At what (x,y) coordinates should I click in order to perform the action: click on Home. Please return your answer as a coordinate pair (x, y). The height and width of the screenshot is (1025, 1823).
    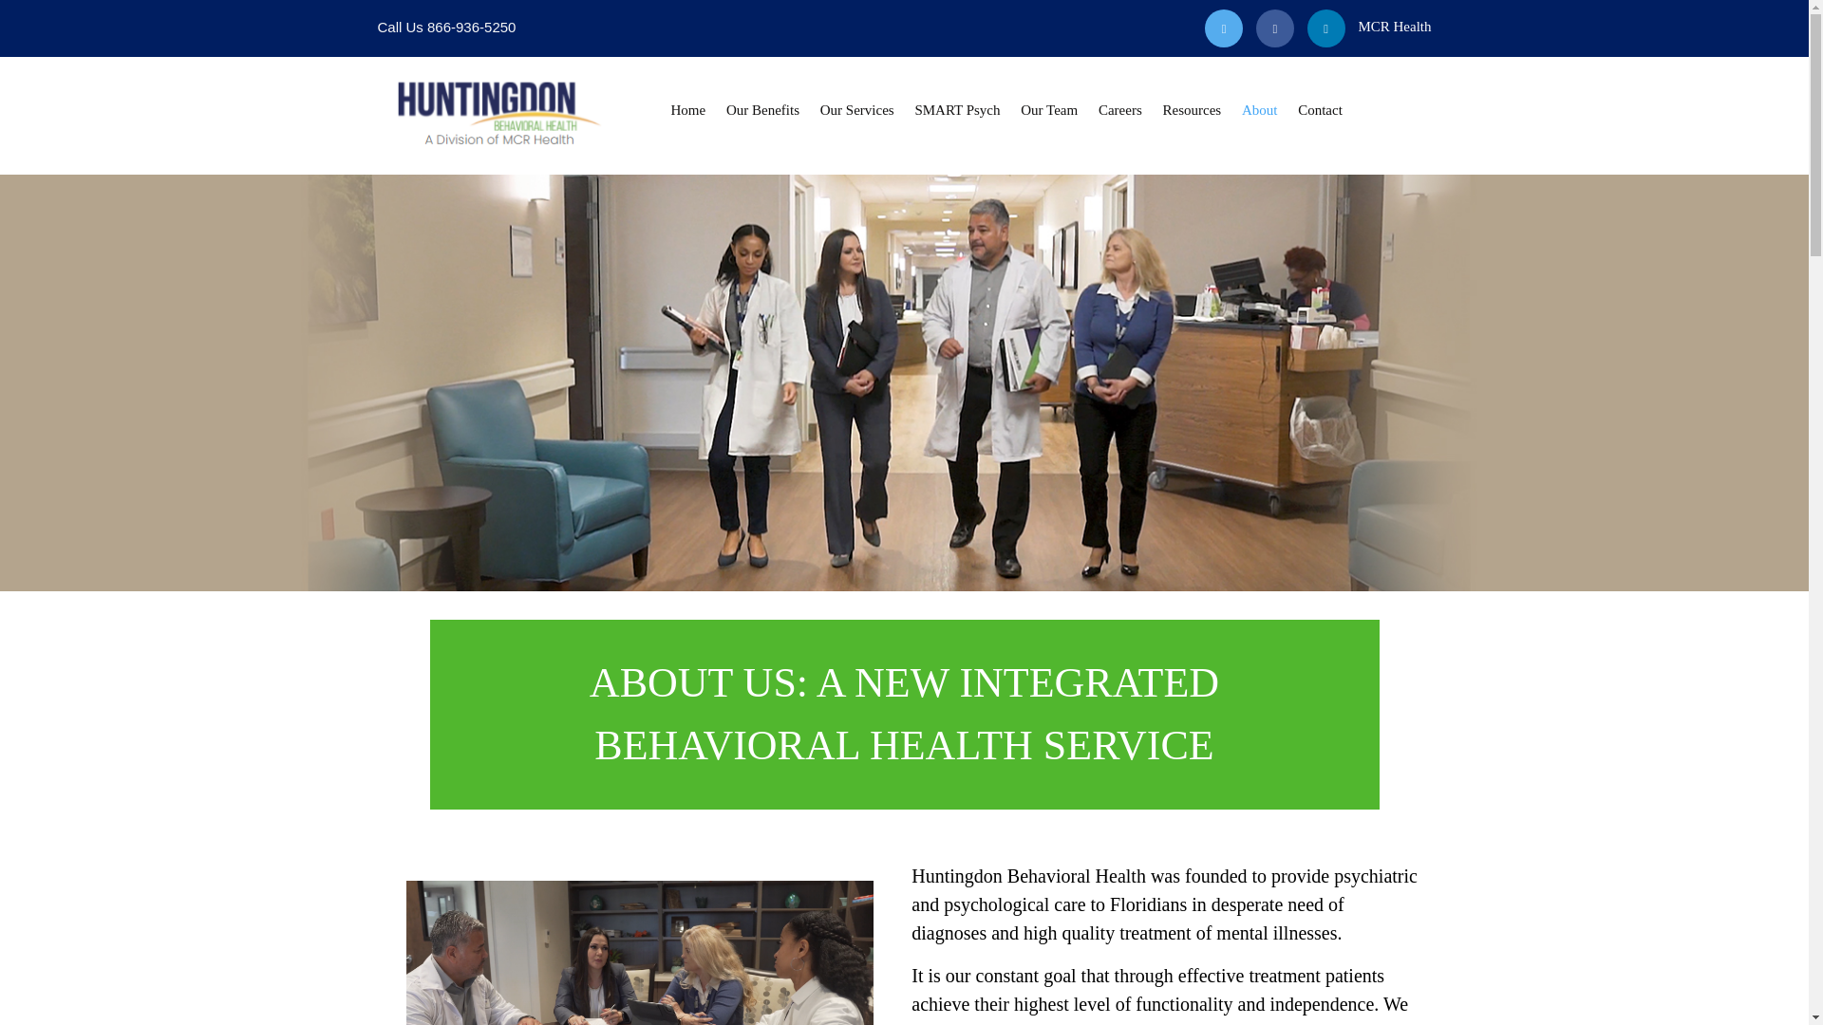
    Looking at the image, I should click on (687, 110).